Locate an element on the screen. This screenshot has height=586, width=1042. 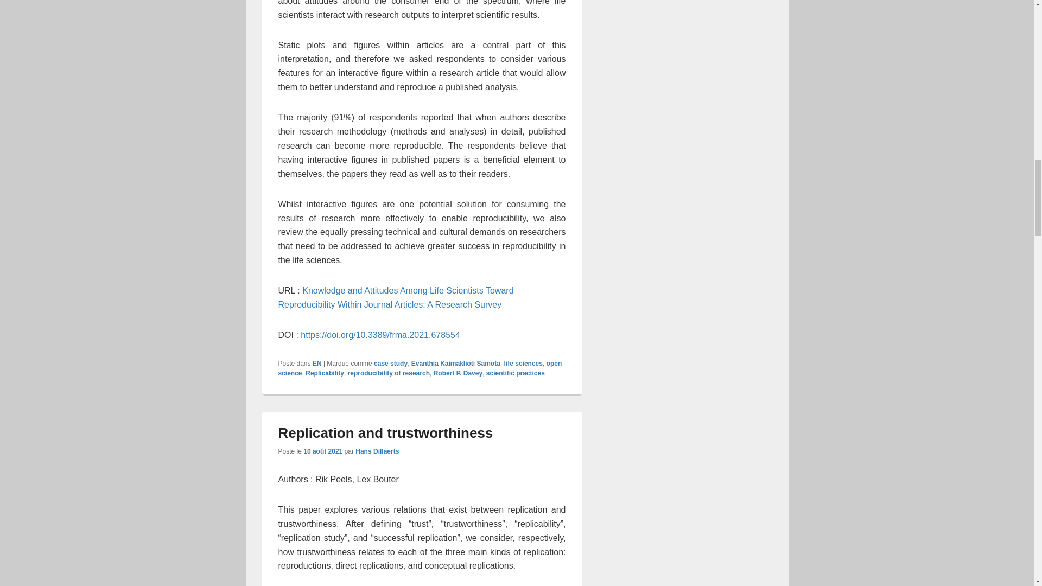
Robert P. Davey is located at coordinates (458, 373).